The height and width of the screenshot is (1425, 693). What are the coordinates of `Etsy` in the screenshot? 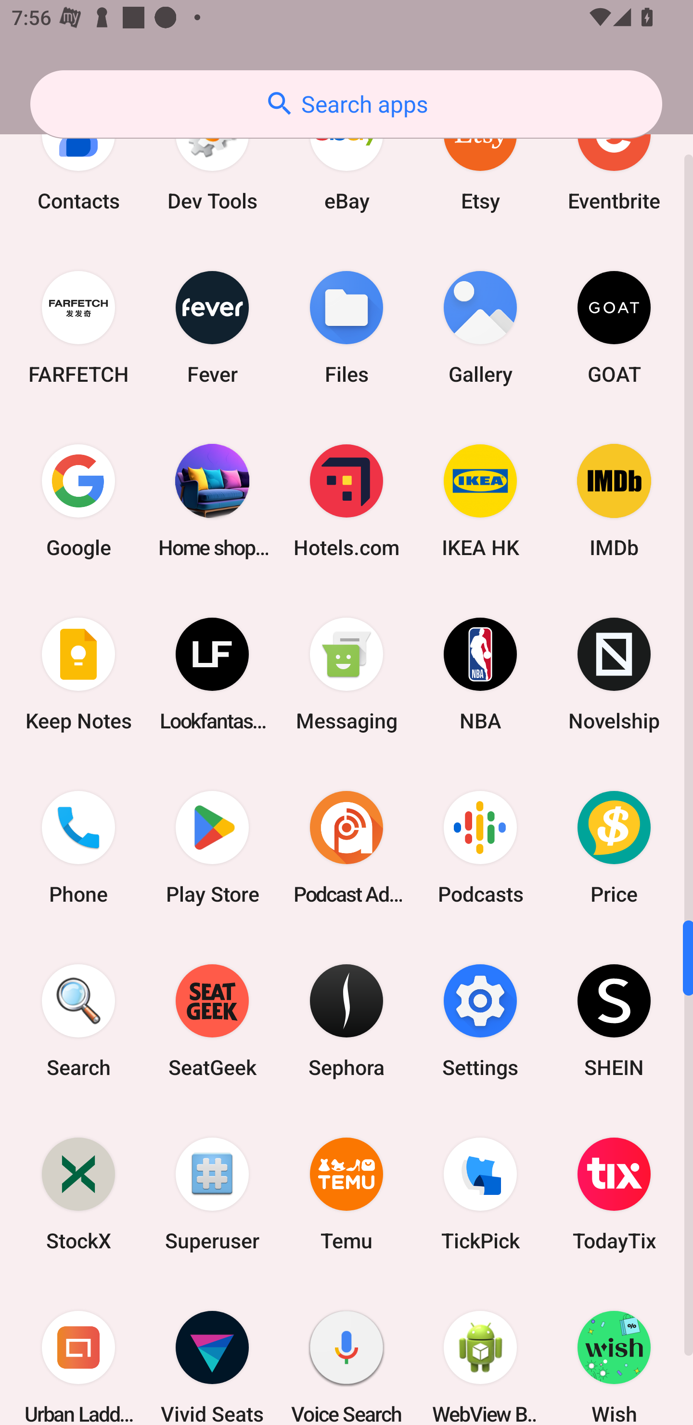 It's located at (480, 162).